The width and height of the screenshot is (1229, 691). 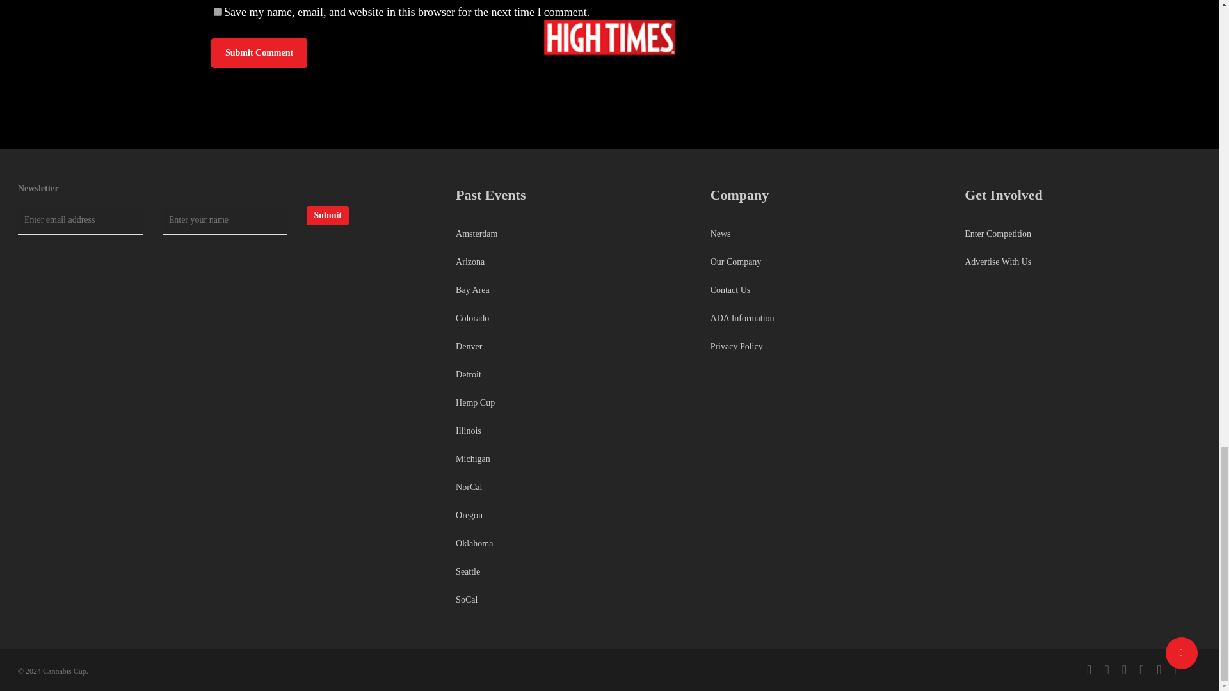 I want to click on Detroit, so click(x=571, y=375).